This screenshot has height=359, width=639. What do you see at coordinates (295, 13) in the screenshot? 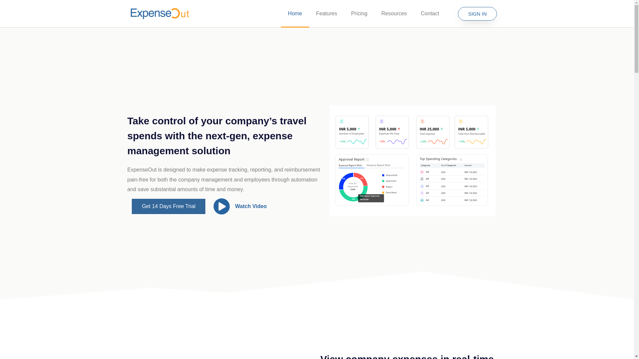
I see `Home` at bounding box center [295, 13].